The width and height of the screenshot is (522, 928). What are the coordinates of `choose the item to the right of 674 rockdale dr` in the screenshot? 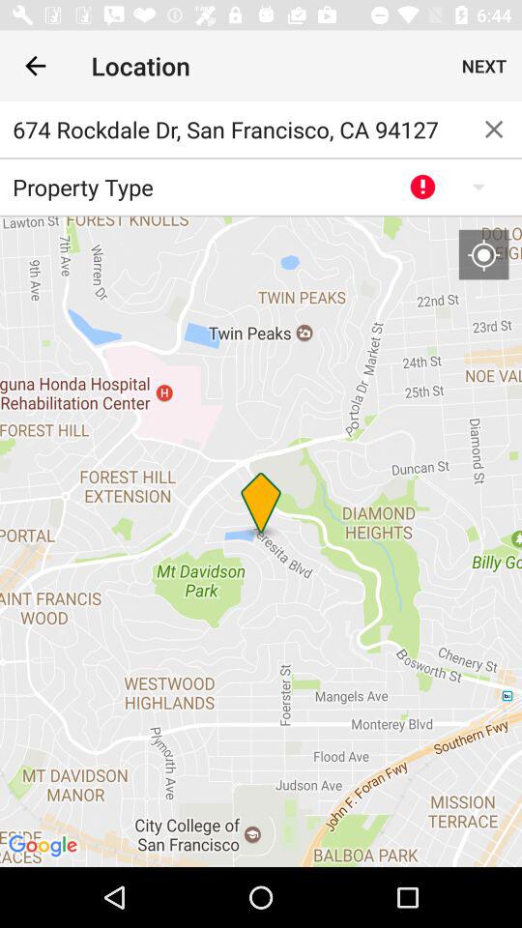 It's located at (494, 130).